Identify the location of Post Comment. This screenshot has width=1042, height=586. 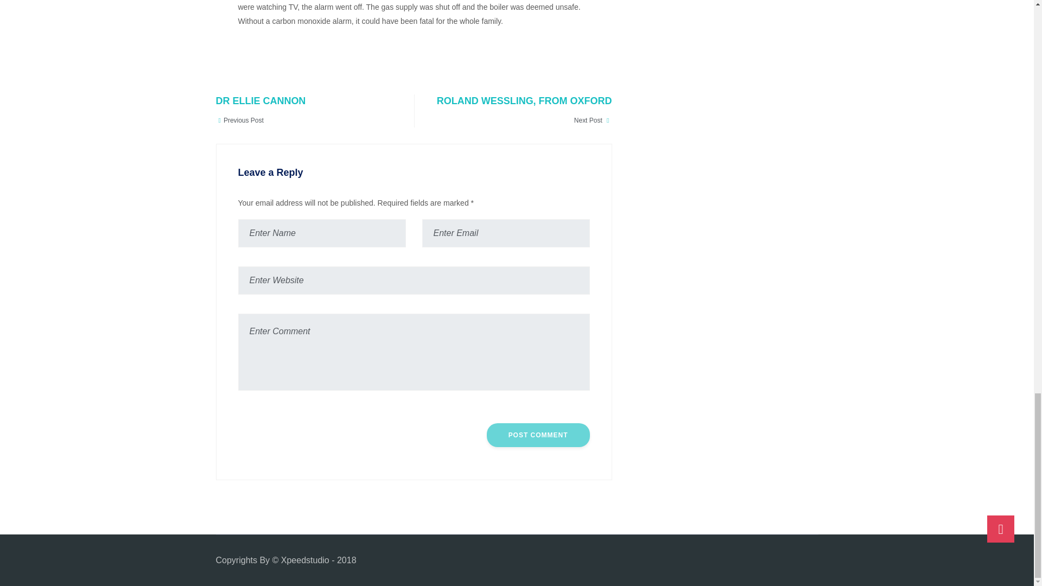
(304, 111).